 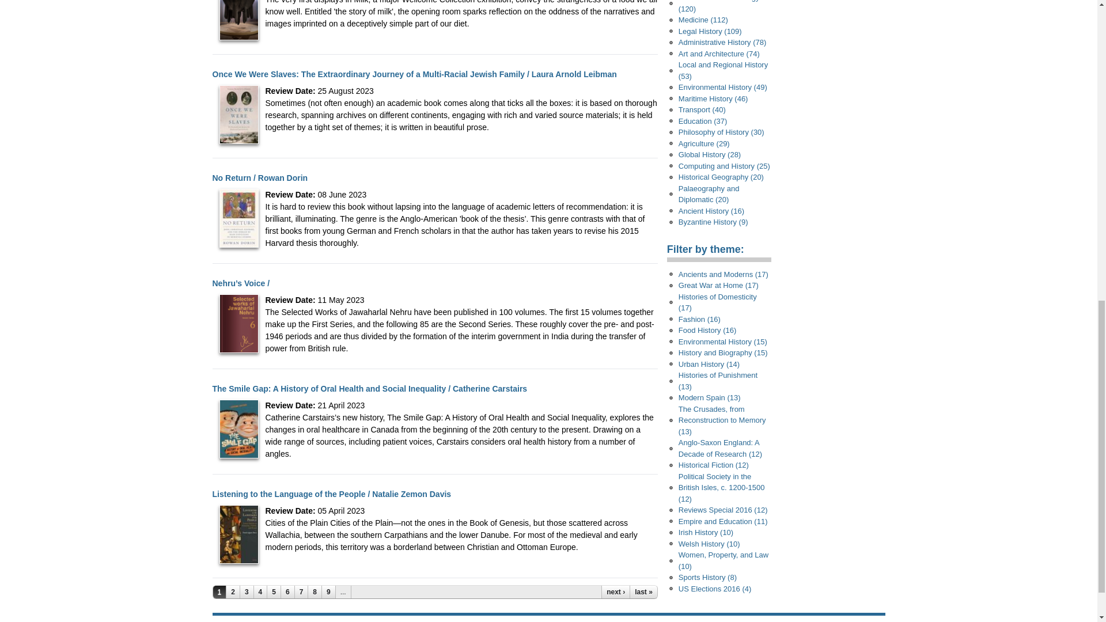 I want to click on 9, so click(x=328, y=592).